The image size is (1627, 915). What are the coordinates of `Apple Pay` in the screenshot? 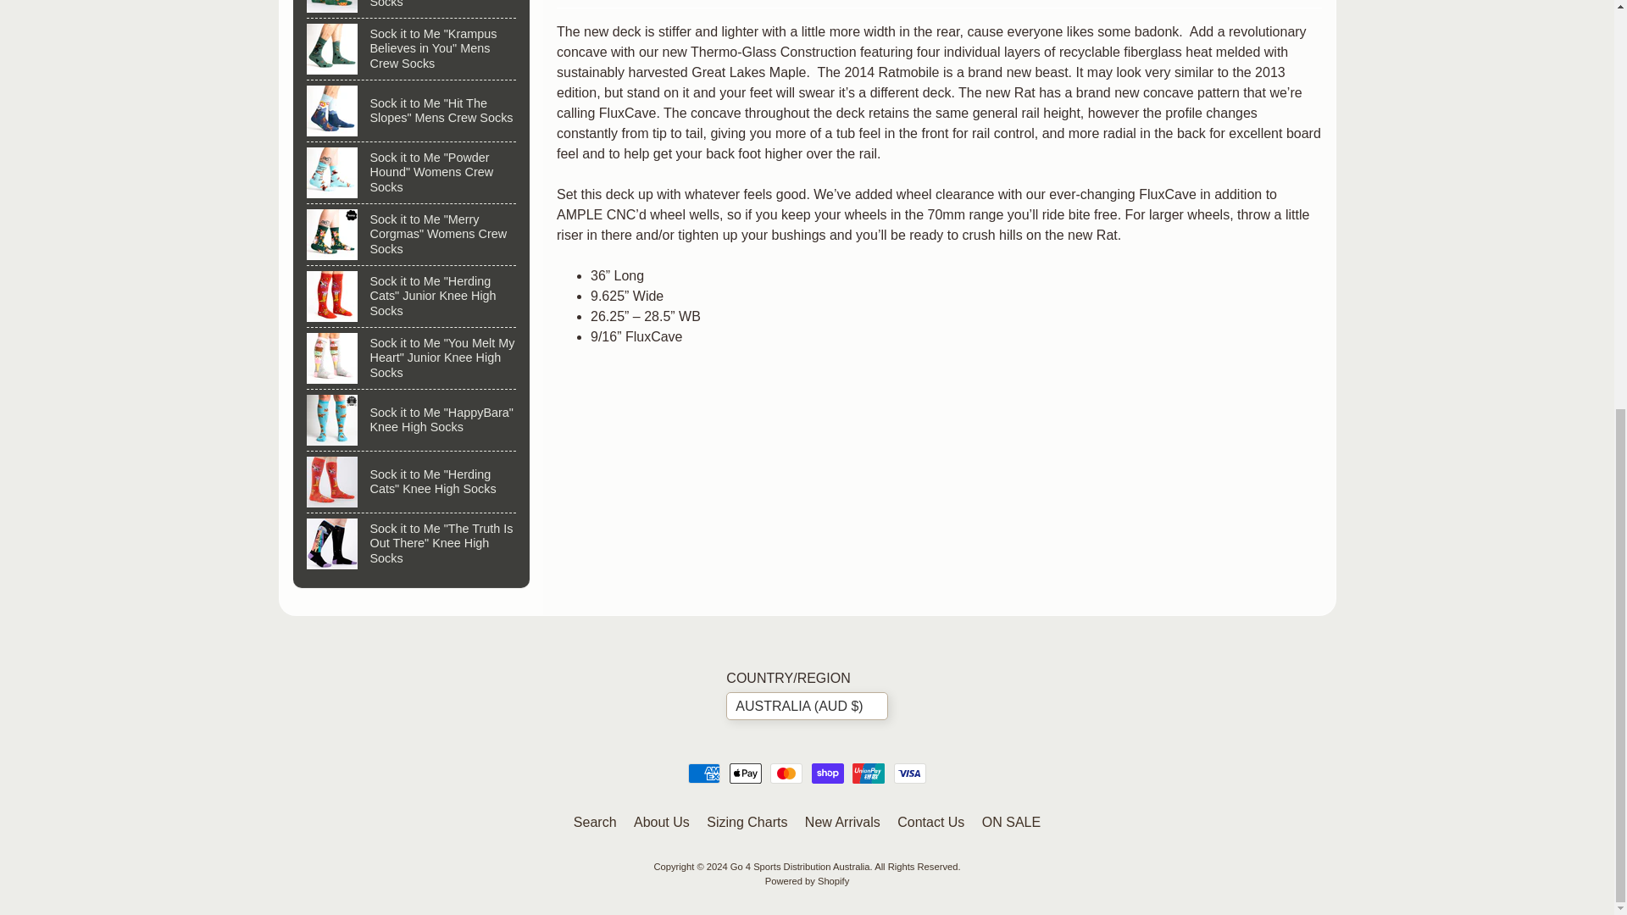 It's located at (745, 773).